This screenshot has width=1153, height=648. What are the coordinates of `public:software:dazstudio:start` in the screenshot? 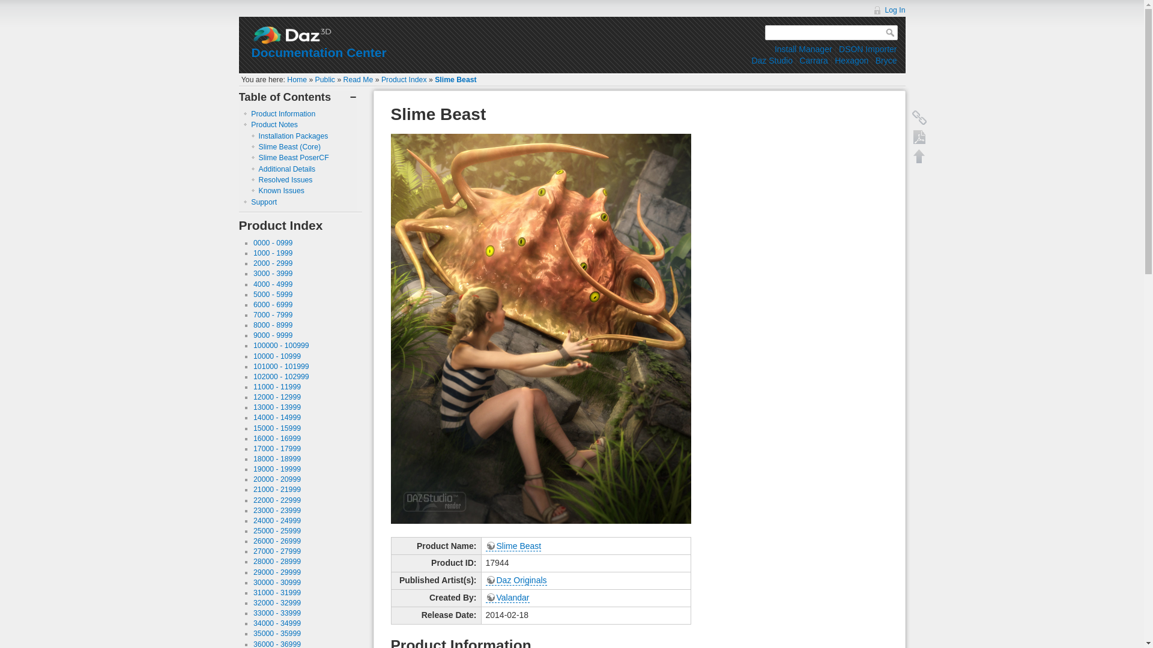 It's located at (772, 60).